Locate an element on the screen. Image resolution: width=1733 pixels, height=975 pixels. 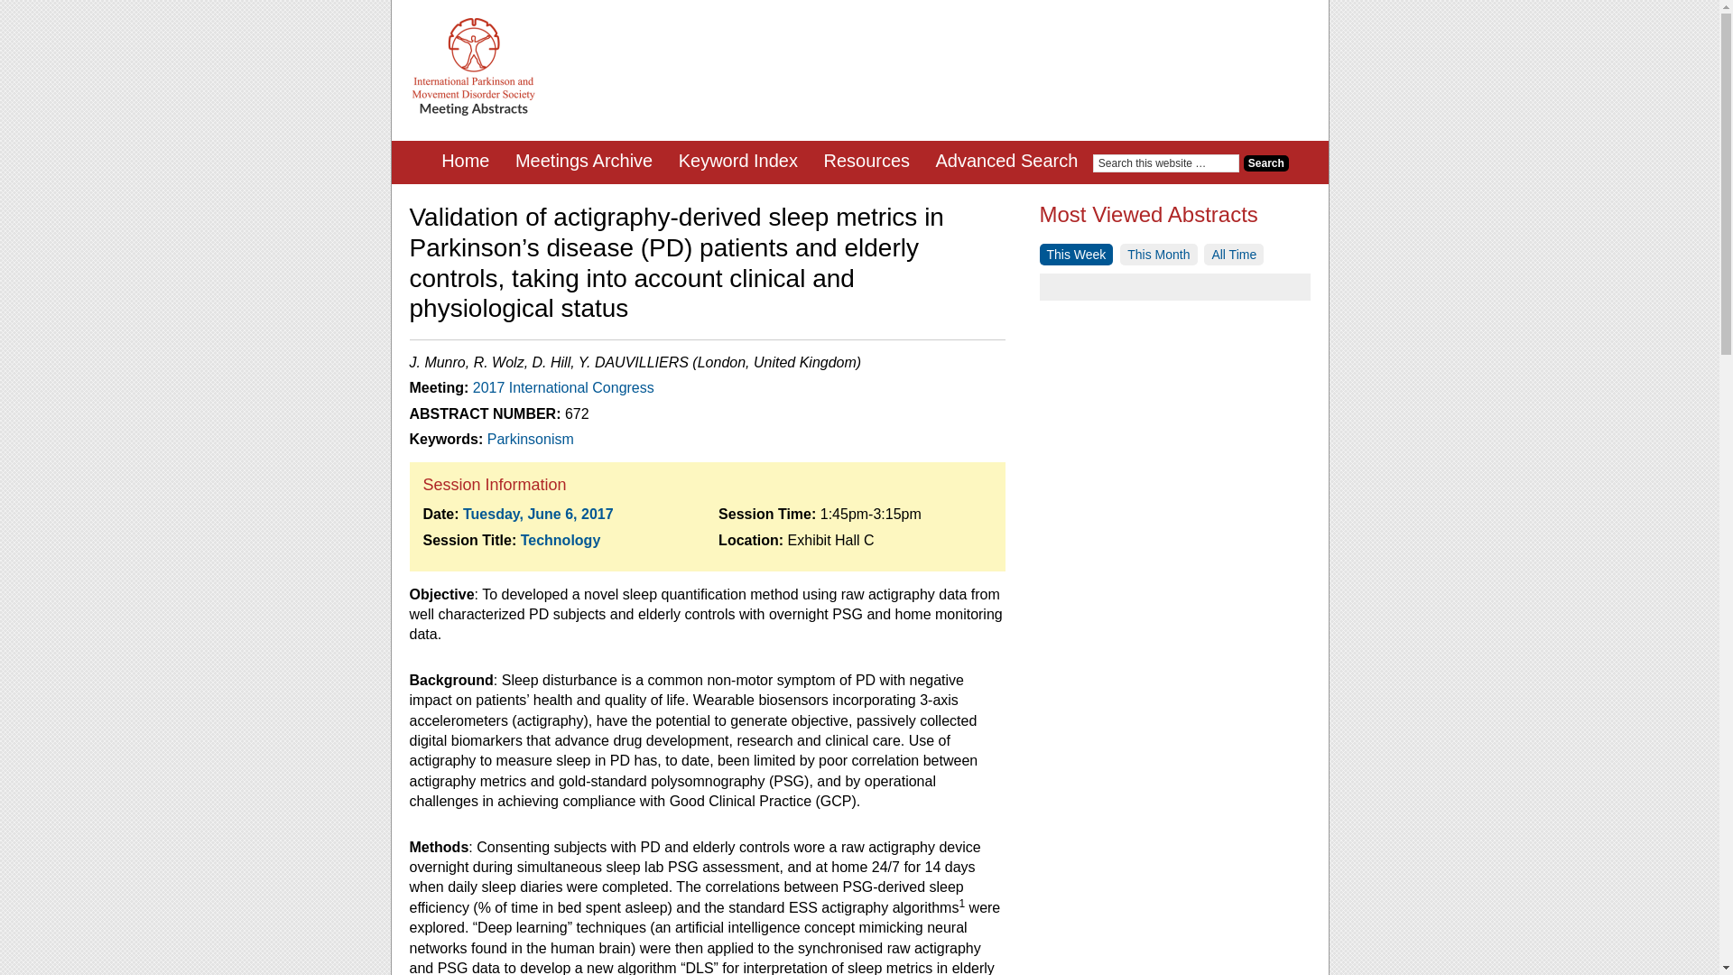
Technology is located at coordinates (561, 540).